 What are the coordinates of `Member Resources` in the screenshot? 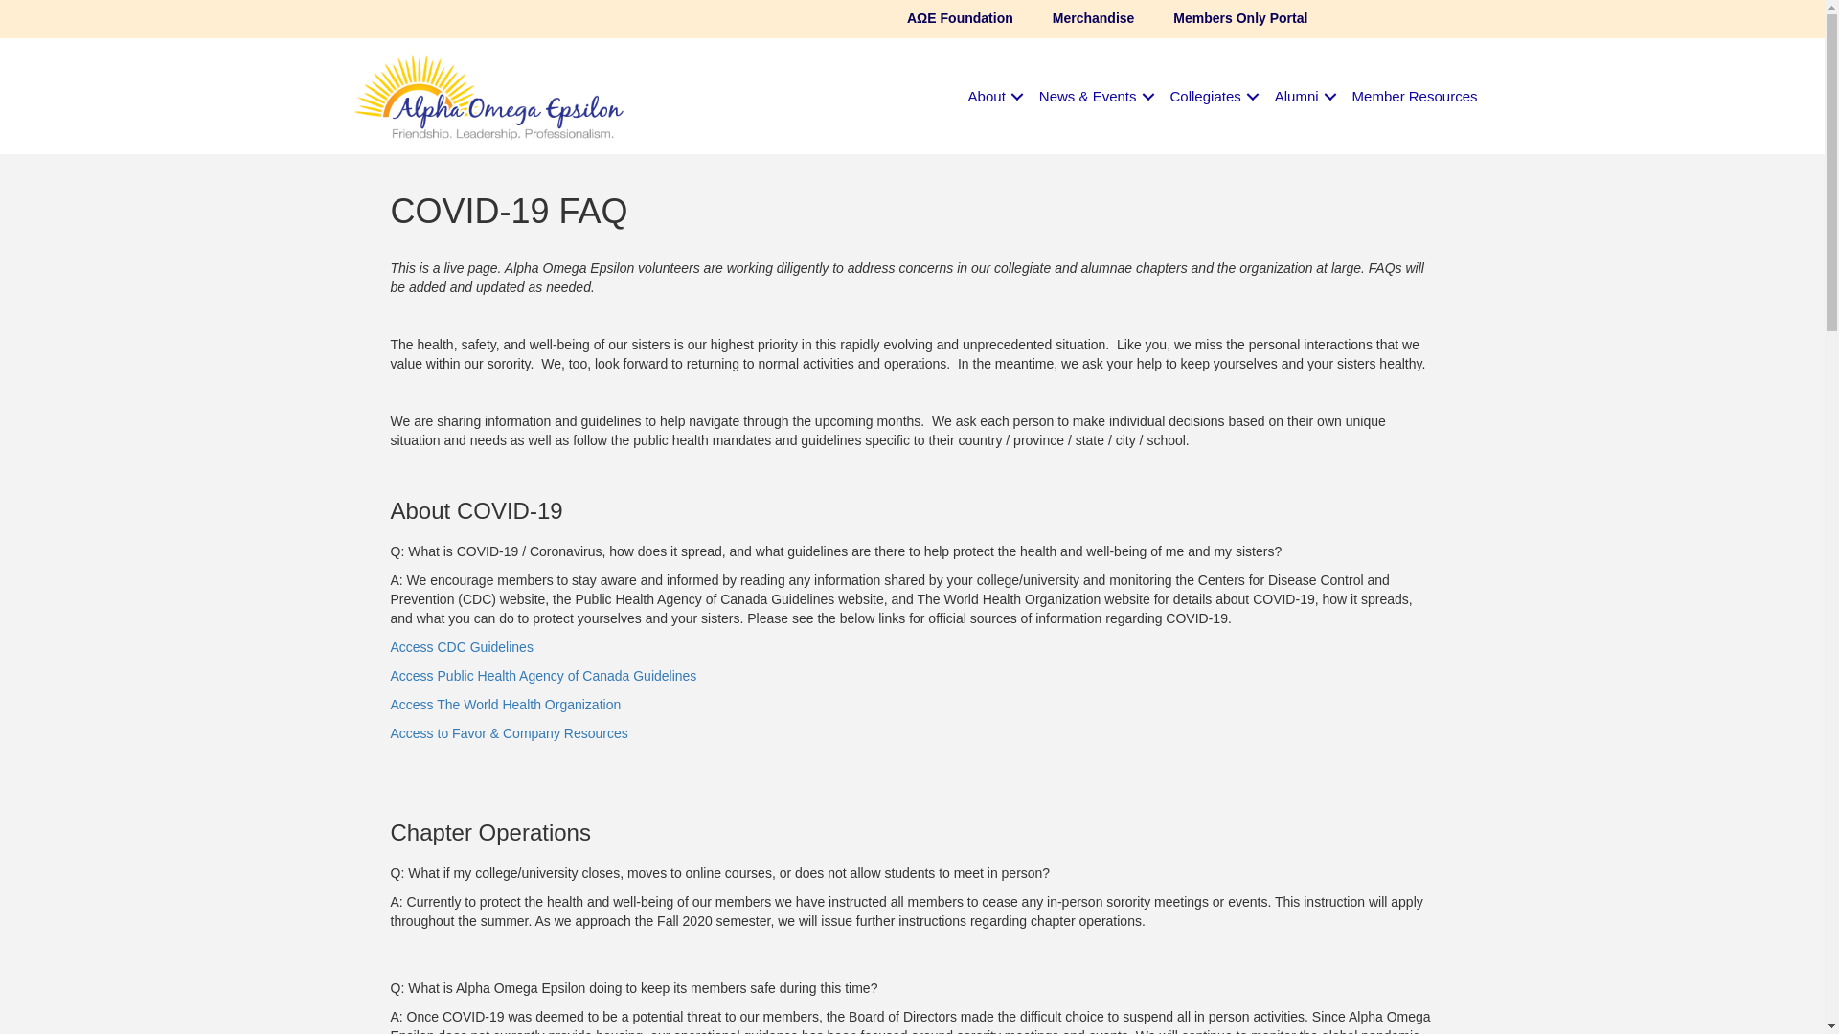 It's located at (1415, 96).